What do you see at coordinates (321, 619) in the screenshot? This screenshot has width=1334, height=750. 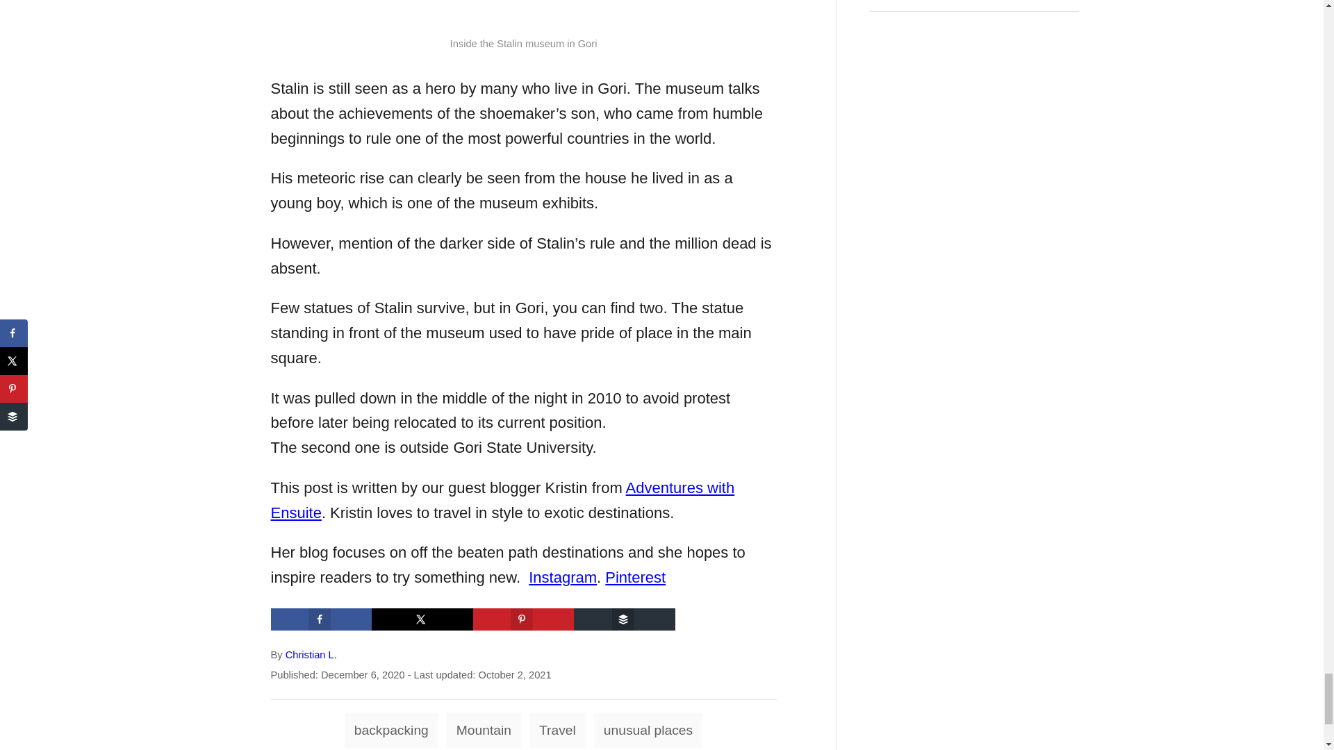 I see `Share on Facebook` at bounding box center [321, 619].